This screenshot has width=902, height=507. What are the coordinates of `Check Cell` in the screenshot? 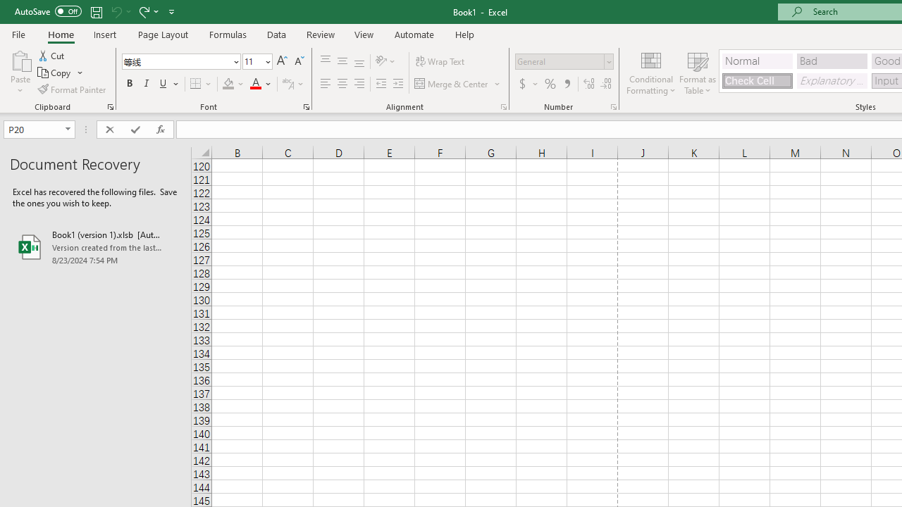 It's located at (757, 80).